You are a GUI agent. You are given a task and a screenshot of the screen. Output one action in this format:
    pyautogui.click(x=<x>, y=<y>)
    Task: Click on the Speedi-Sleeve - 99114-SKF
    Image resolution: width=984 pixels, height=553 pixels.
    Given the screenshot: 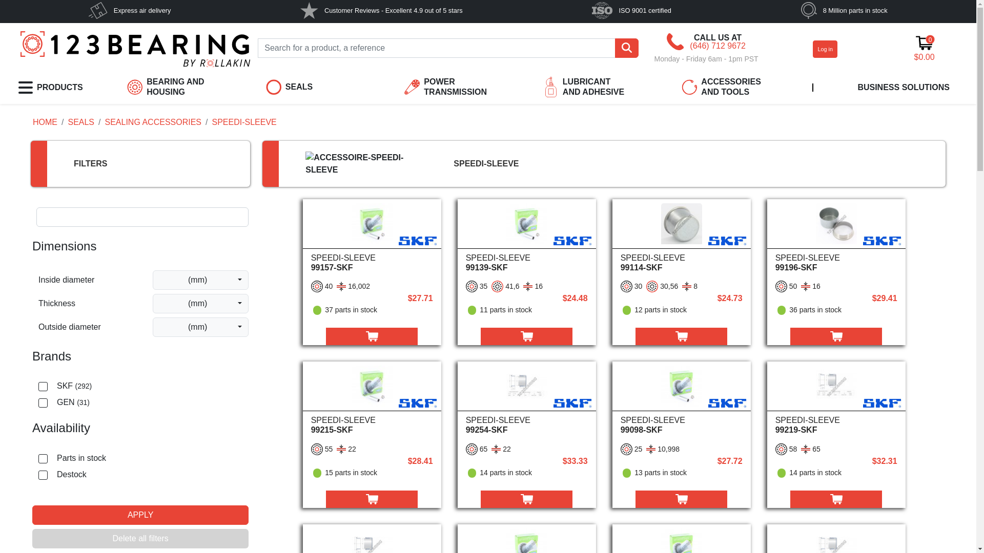 What is the action you would take?
    pyautogui.click(x=682, y=224)
    